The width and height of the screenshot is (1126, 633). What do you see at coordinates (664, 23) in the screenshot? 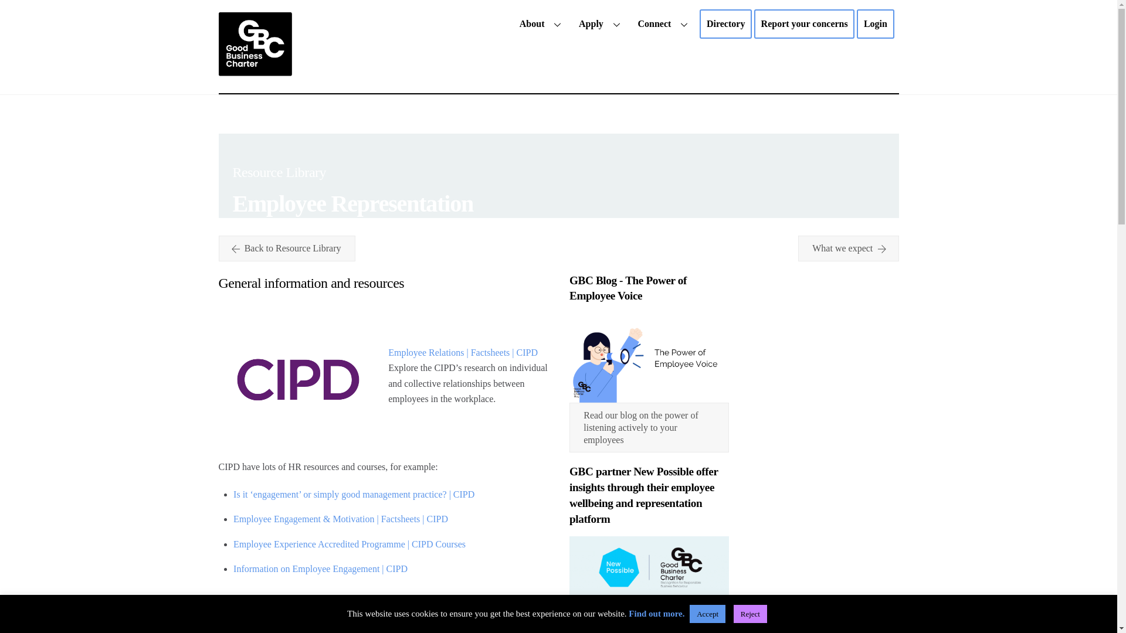
I see `Report your concerns` at bounding box center [664, 23].